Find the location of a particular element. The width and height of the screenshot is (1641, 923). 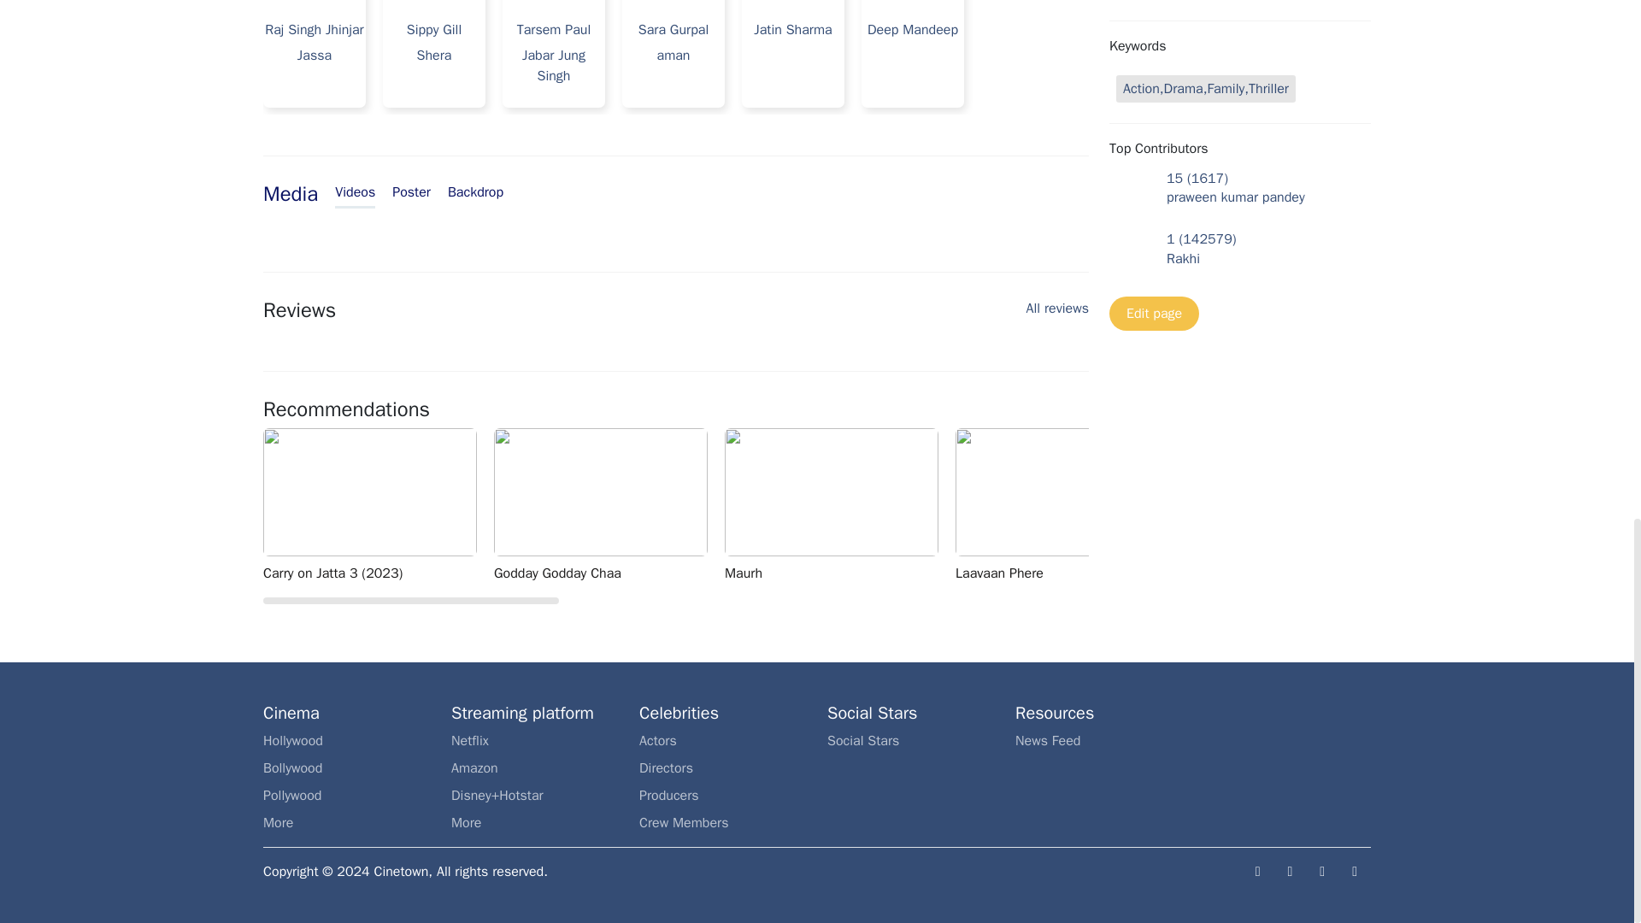

Poster is located at coordinates (355, 195).